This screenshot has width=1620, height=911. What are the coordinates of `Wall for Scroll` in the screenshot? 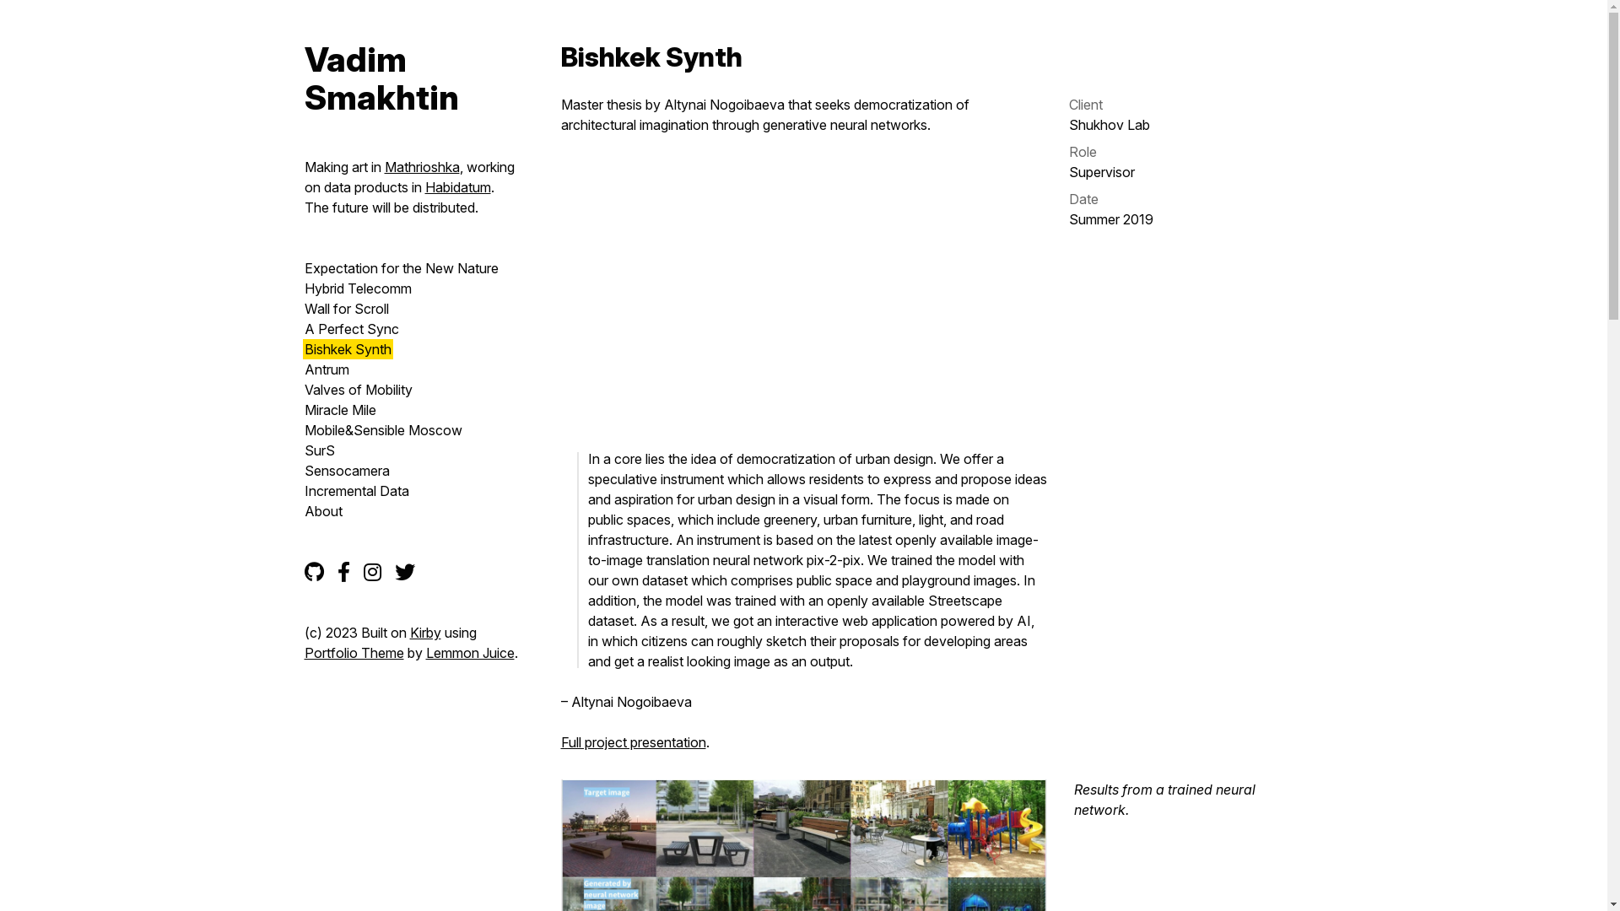 It's located at (346, 309).